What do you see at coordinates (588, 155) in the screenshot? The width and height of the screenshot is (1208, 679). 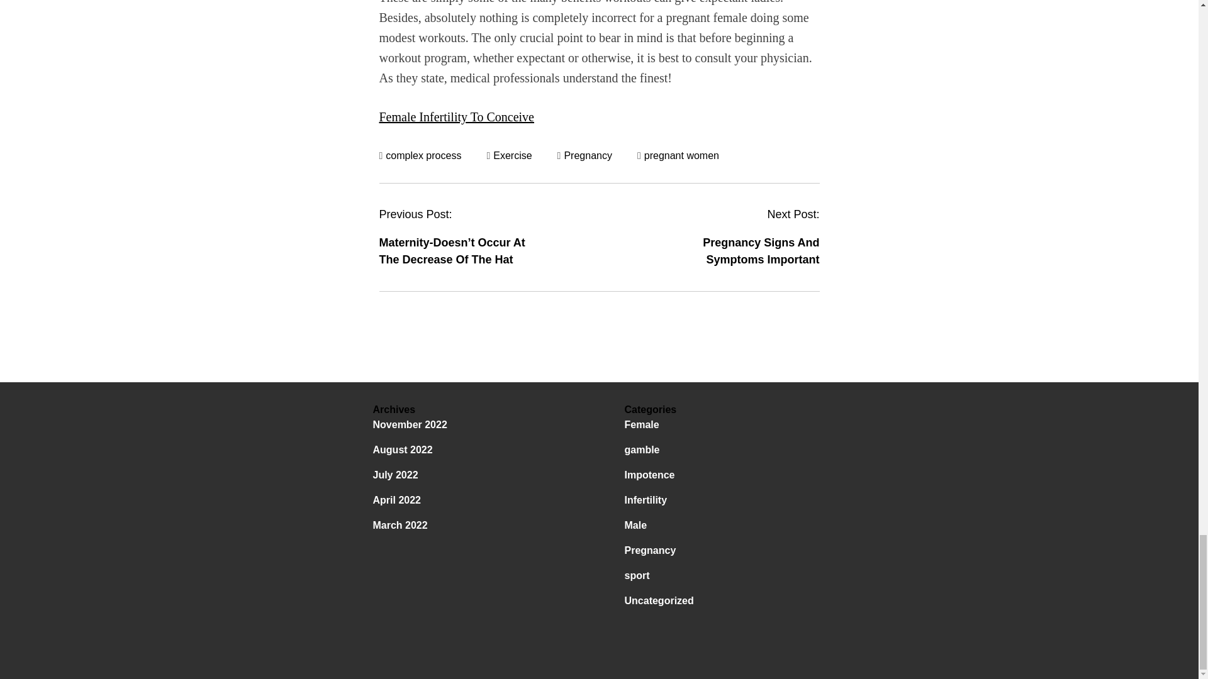 I see `Pregnancy` at bounding box center [588, 155].